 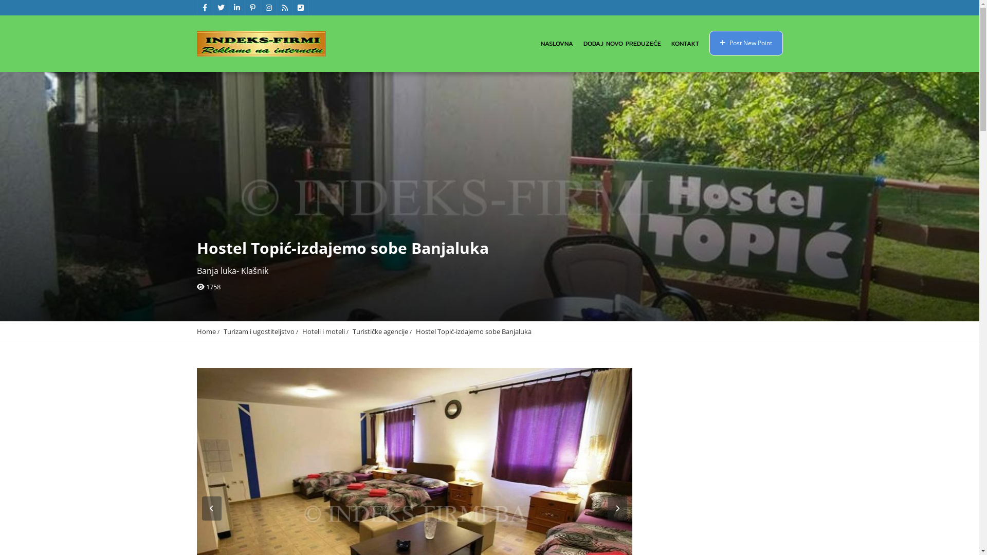 I want to click on Home, so click(x=206, y=331).